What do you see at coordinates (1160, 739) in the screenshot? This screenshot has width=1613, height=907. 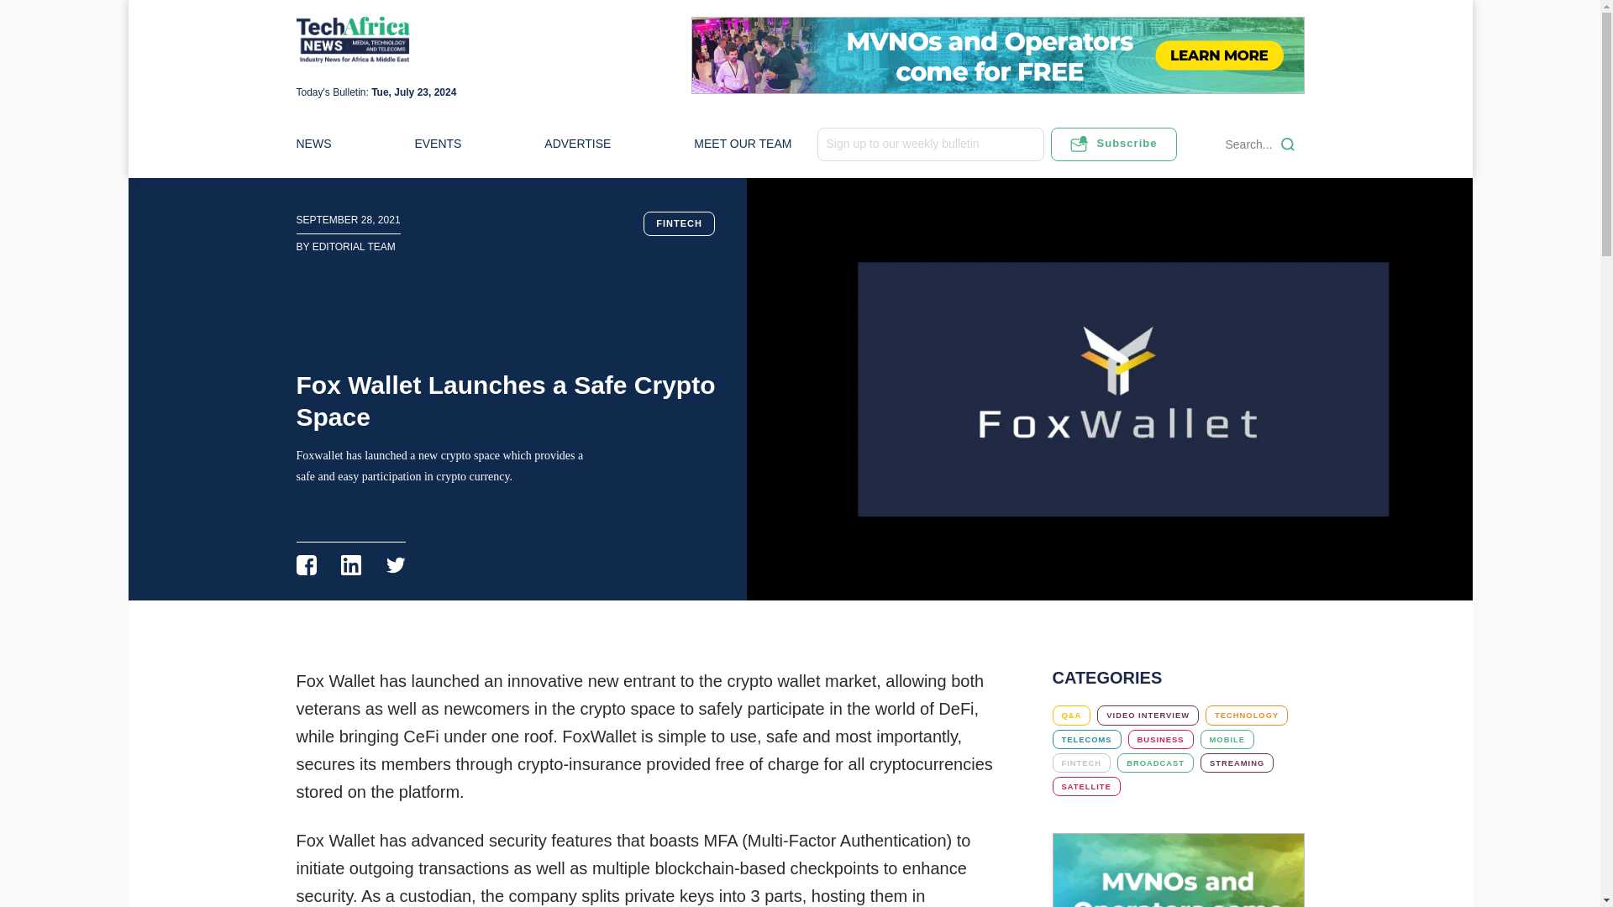 I see `BUSINESS` at bounding box center [1160, 739].